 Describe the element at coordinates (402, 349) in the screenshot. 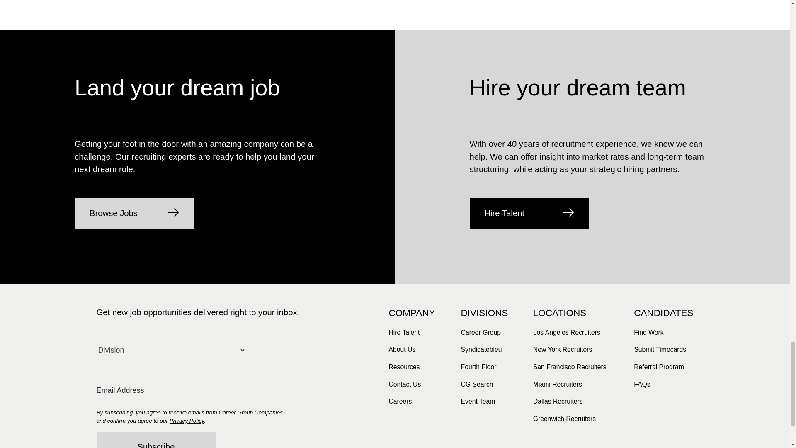

I see `About Us` at that location.